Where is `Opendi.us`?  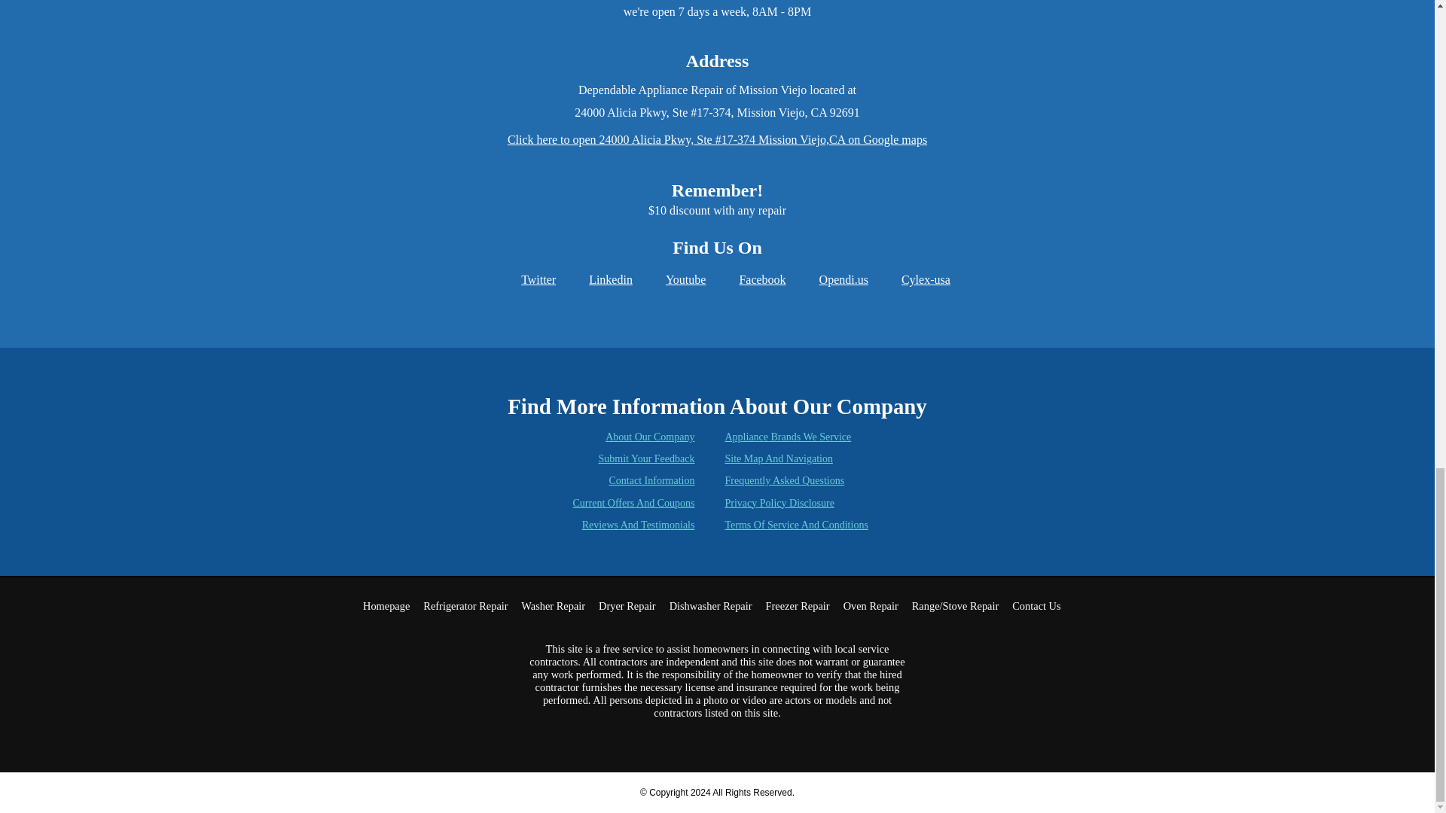
Opendi.us is located at coordinates (834, 279).